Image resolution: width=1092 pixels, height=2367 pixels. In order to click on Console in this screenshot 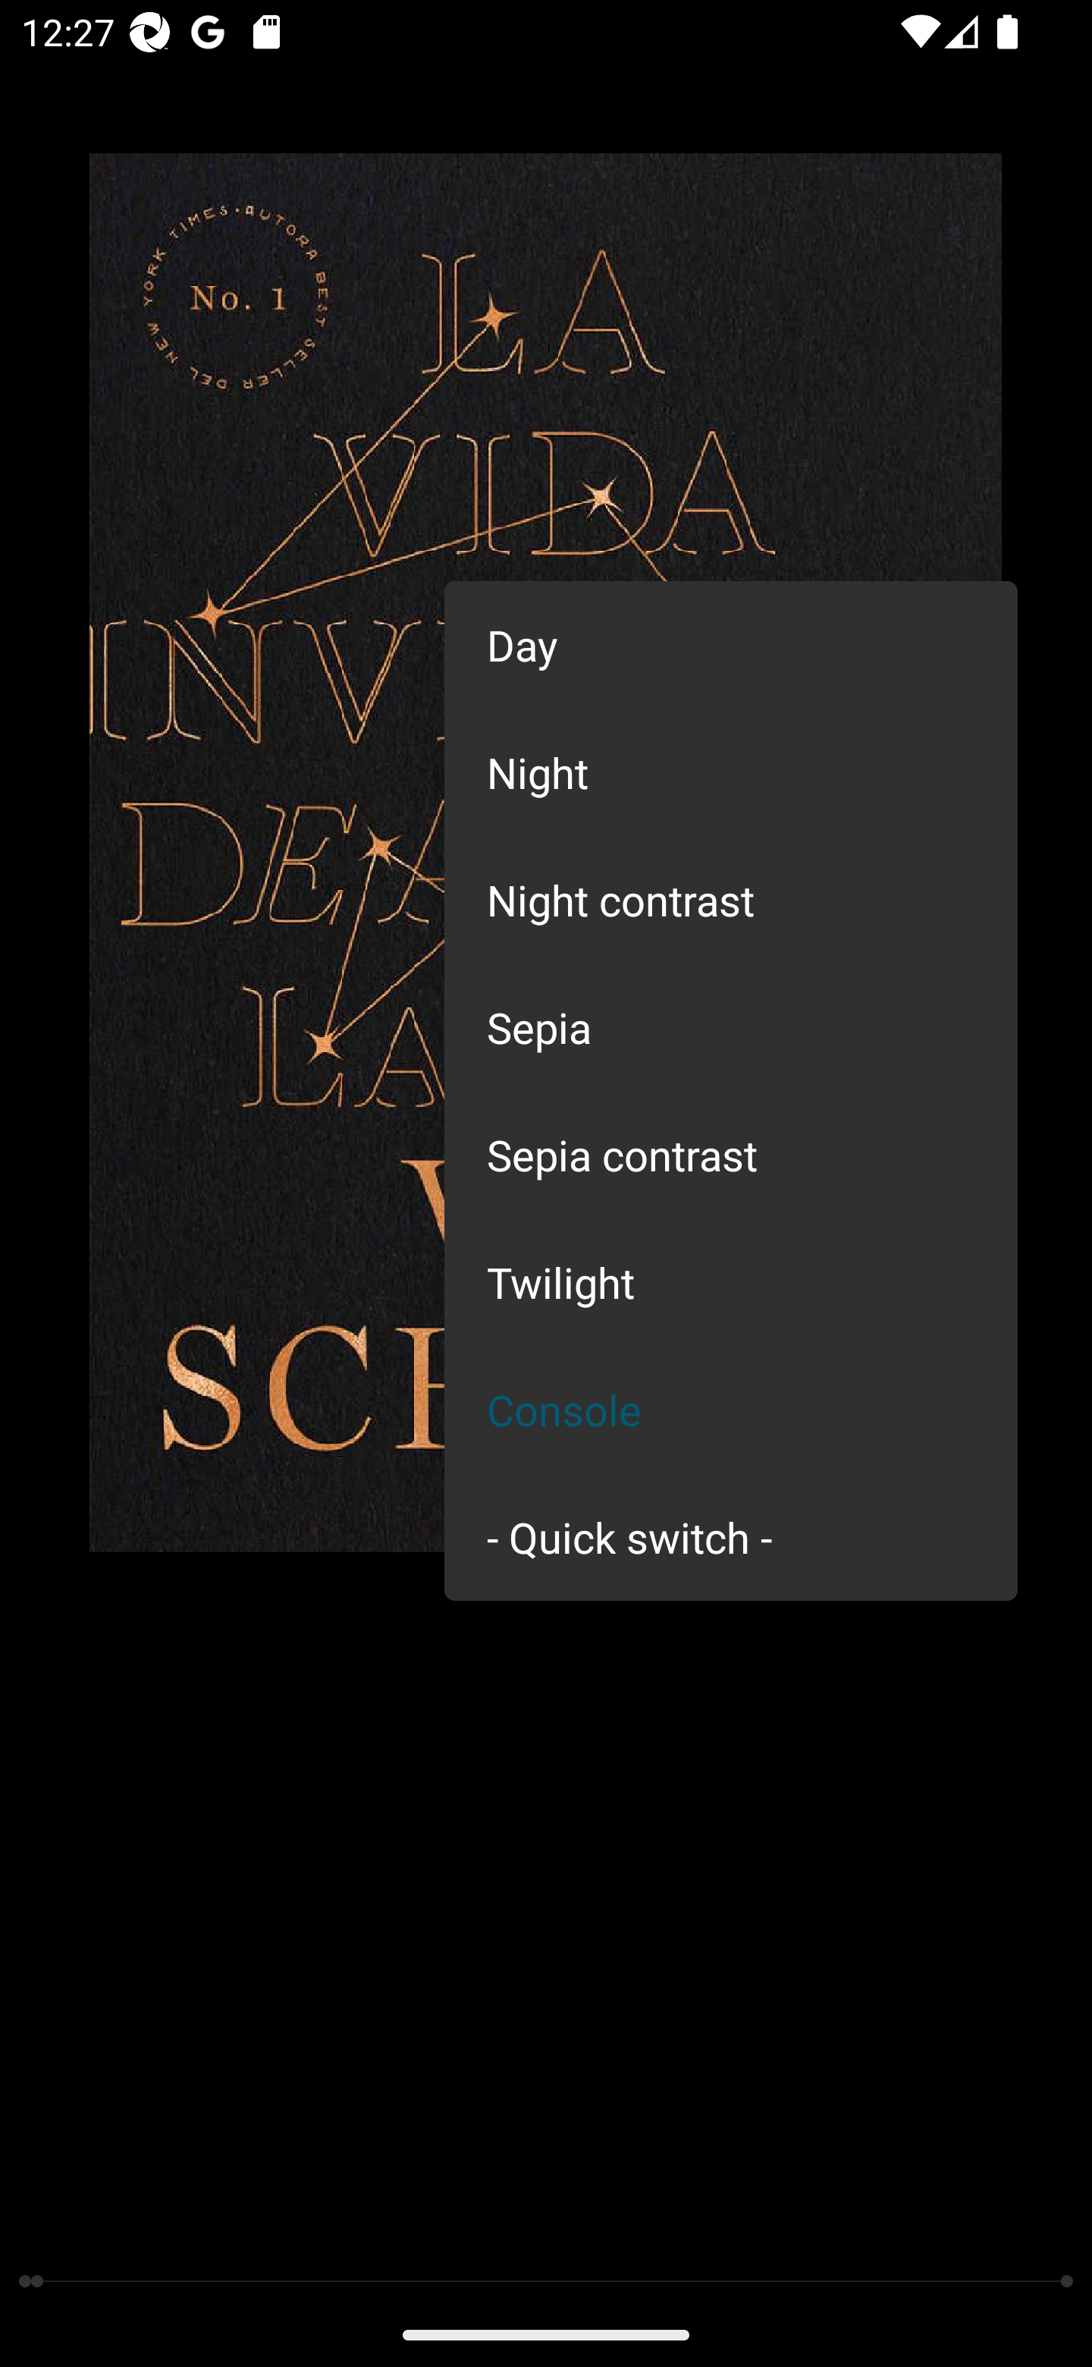, I will do `click(731, 1410)`.